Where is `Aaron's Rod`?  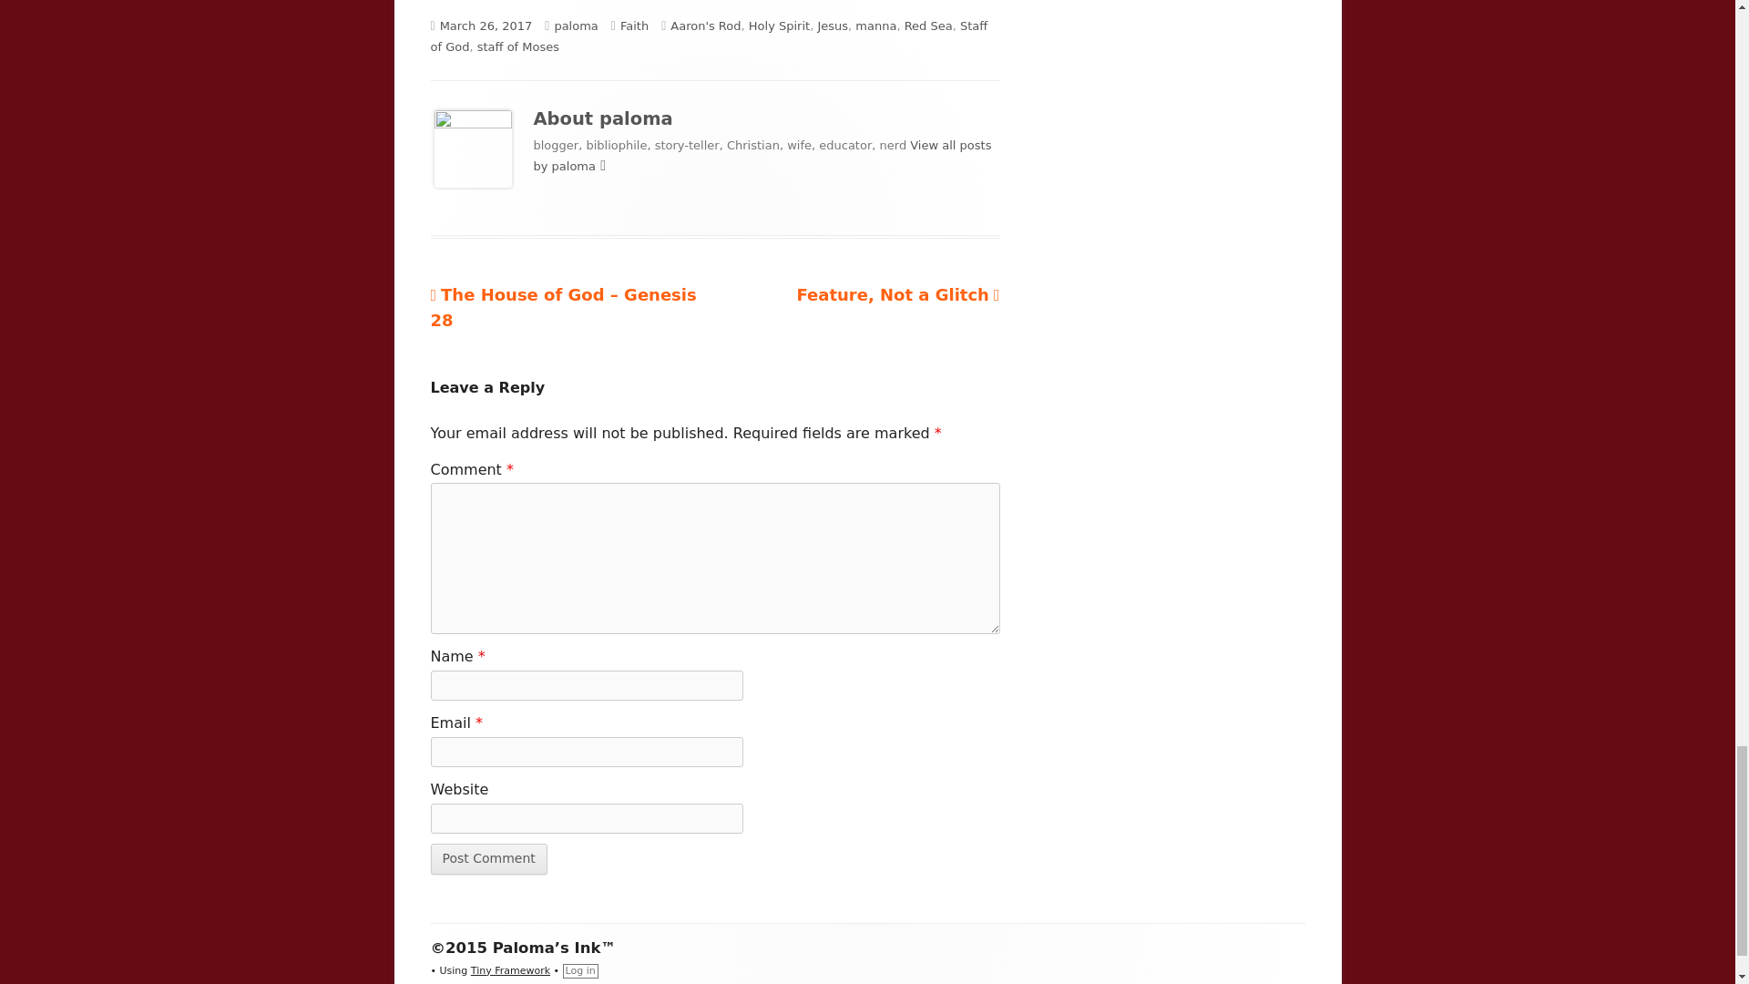 Aaron's Rod is located at coordinates (705, 26).